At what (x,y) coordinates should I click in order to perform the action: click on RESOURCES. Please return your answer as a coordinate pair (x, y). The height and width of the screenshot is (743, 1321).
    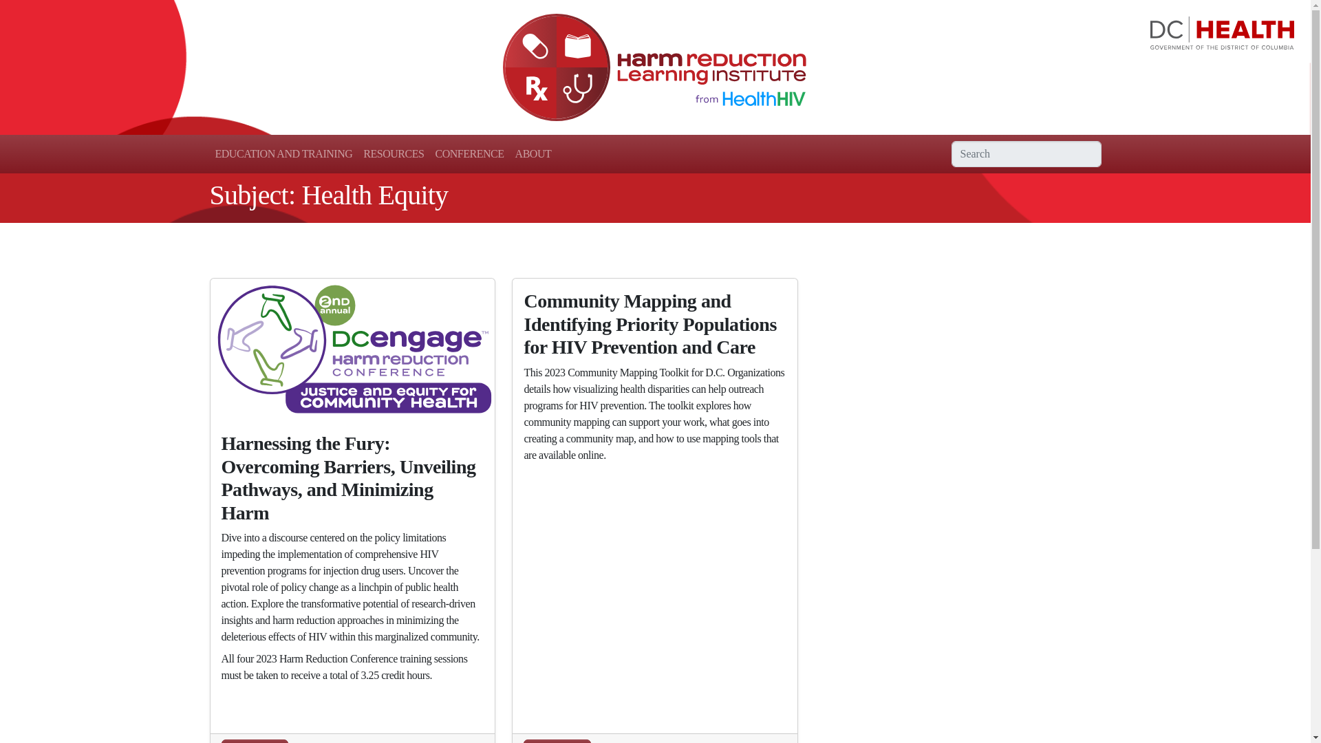
    Looking at the image, I should click on (394, 154).